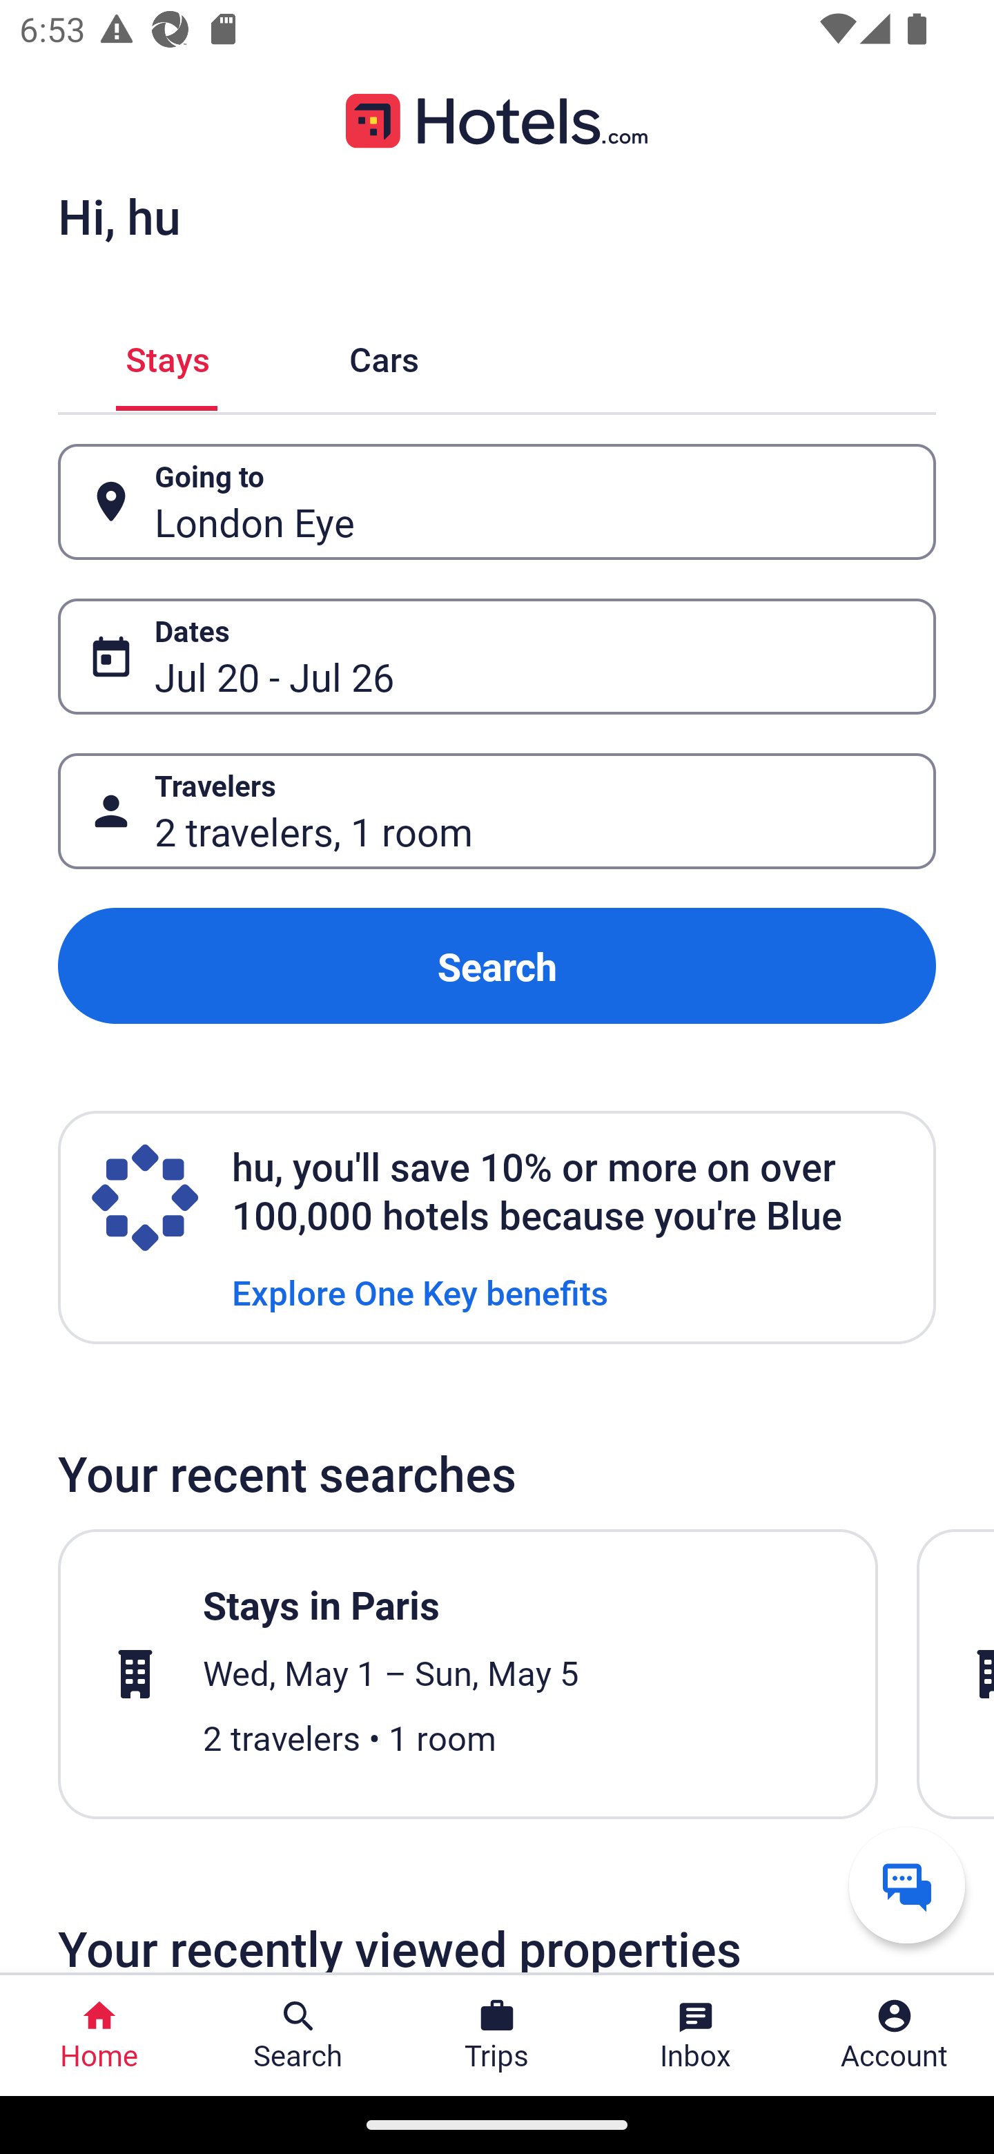  I want to click on Travelers Button 2 travelers, 1 room, so click(497, 812).